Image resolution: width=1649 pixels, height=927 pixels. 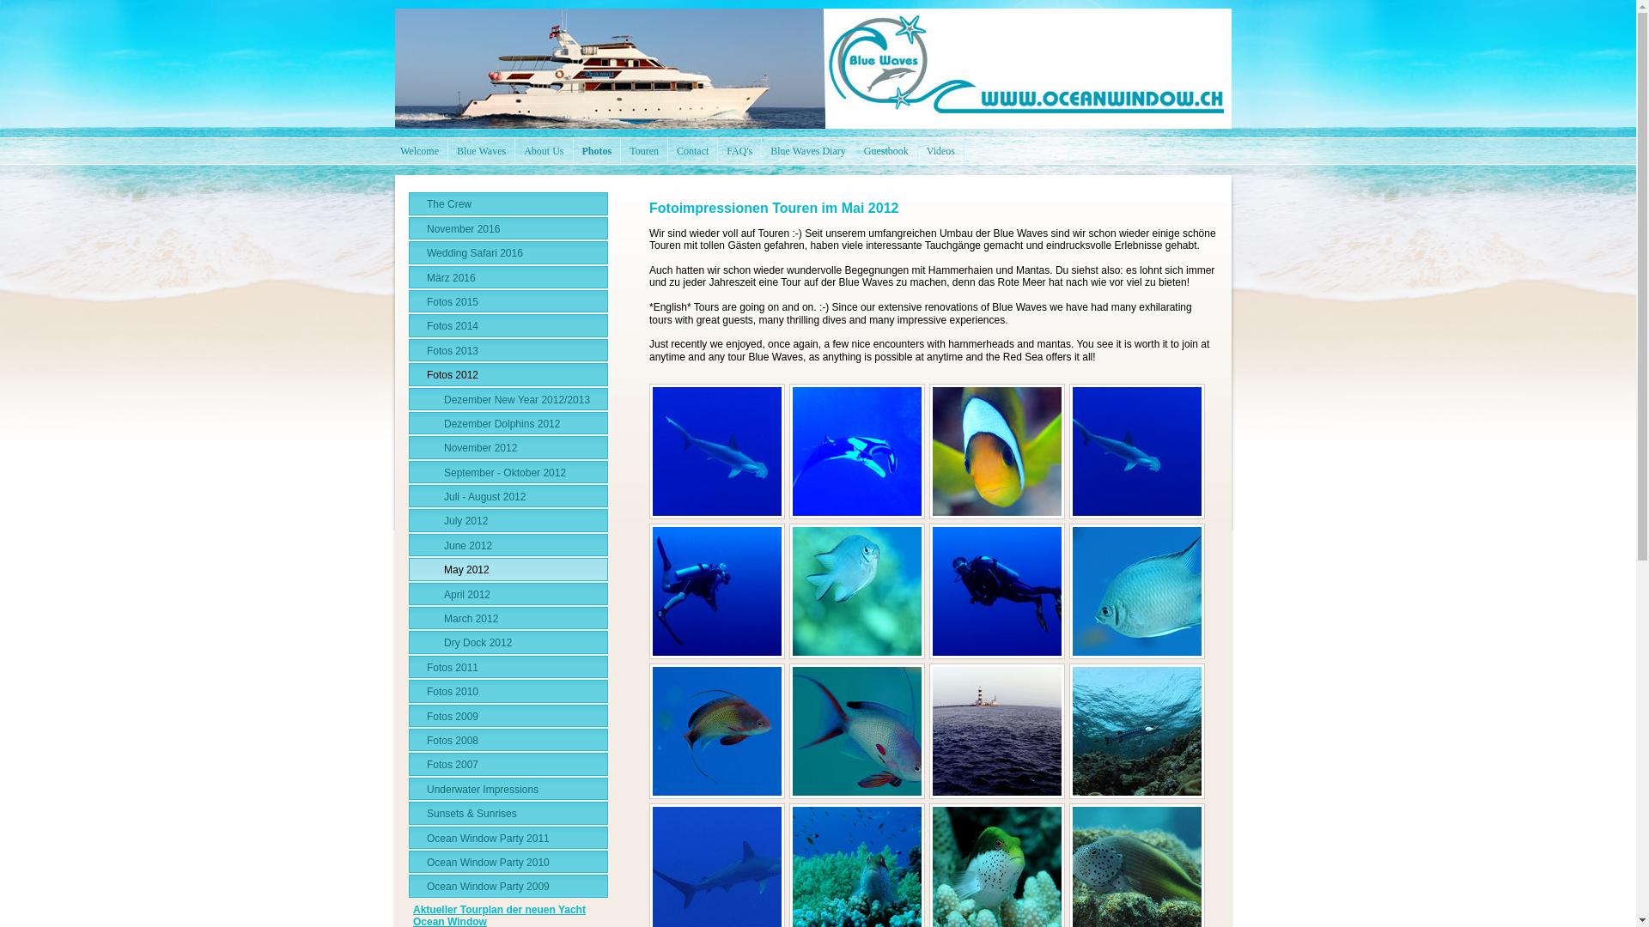 What do you see at coordinates (508, 740) in the screenshot?
I see `Fotos 2008` at bounding box center [508, 740].